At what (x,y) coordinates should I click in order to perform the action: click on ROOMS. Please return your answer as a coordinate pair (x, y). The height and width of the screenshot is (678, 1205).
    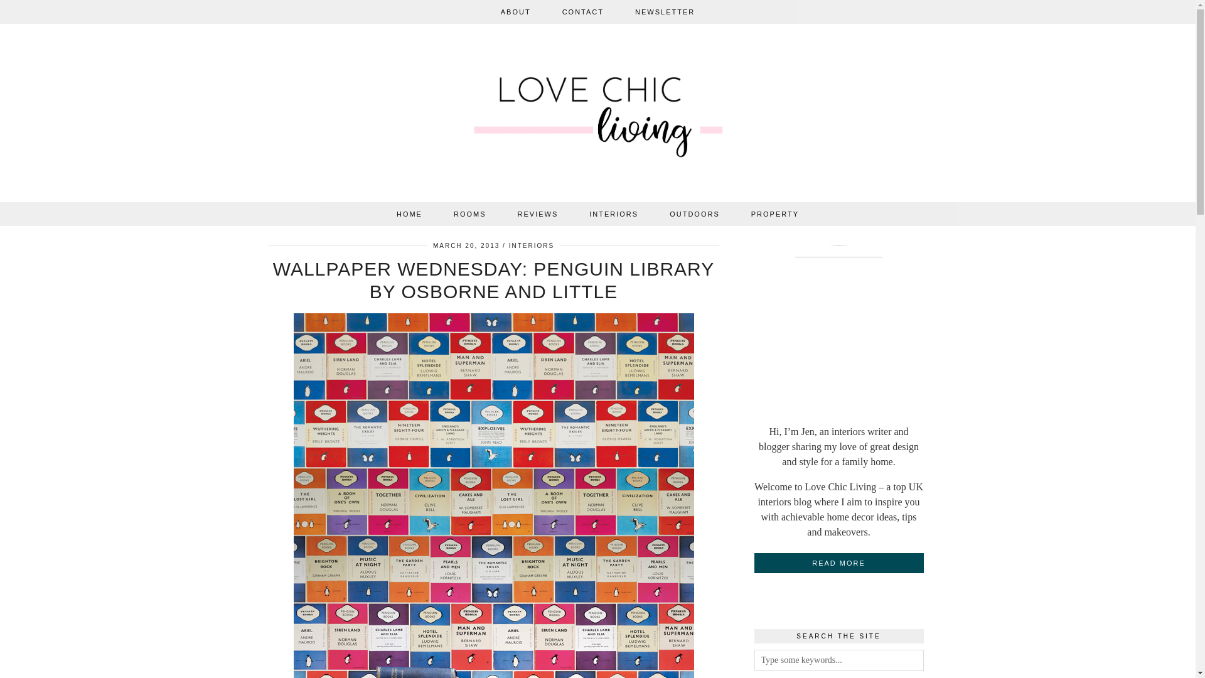
    Looking at the image, I should click on (470, 213).